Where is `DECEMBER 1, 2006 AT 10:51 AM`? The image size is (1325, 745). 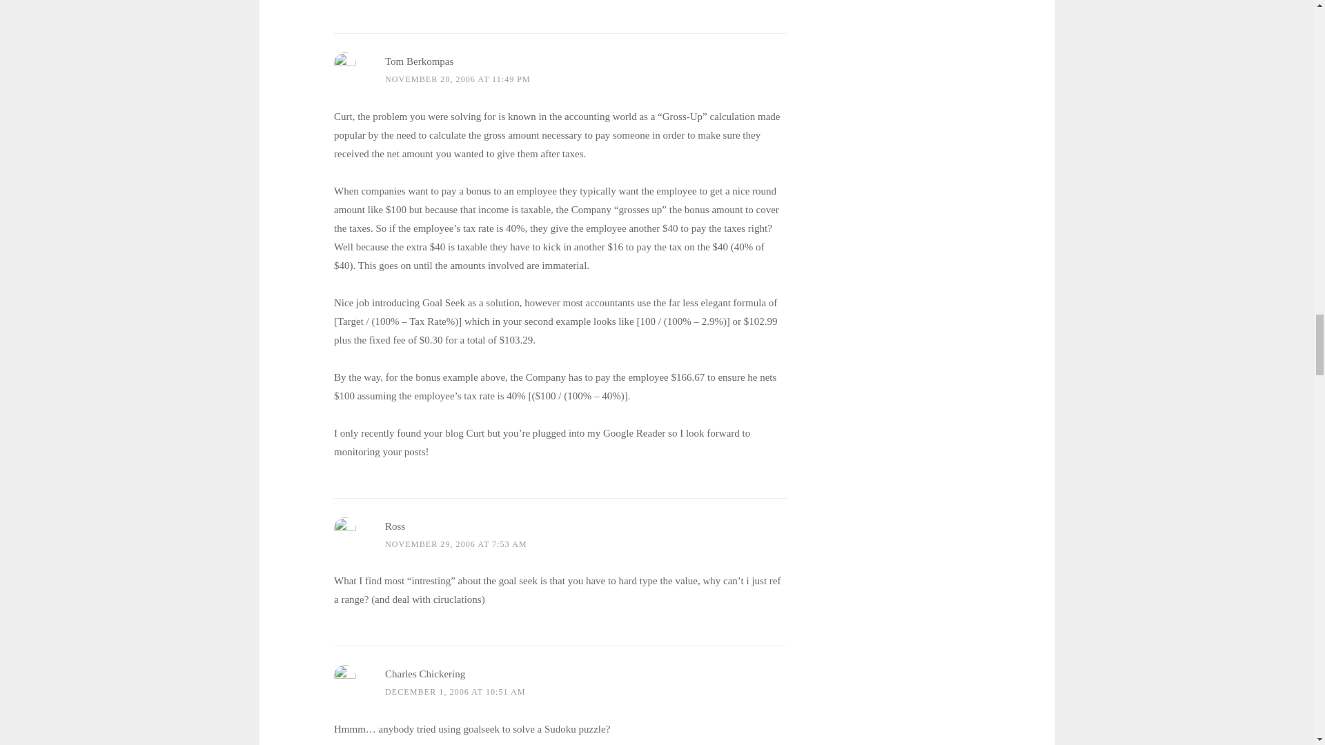 DECEMBER 1, 2006 AT 10:51 AM is located at coordinates (455, 691).